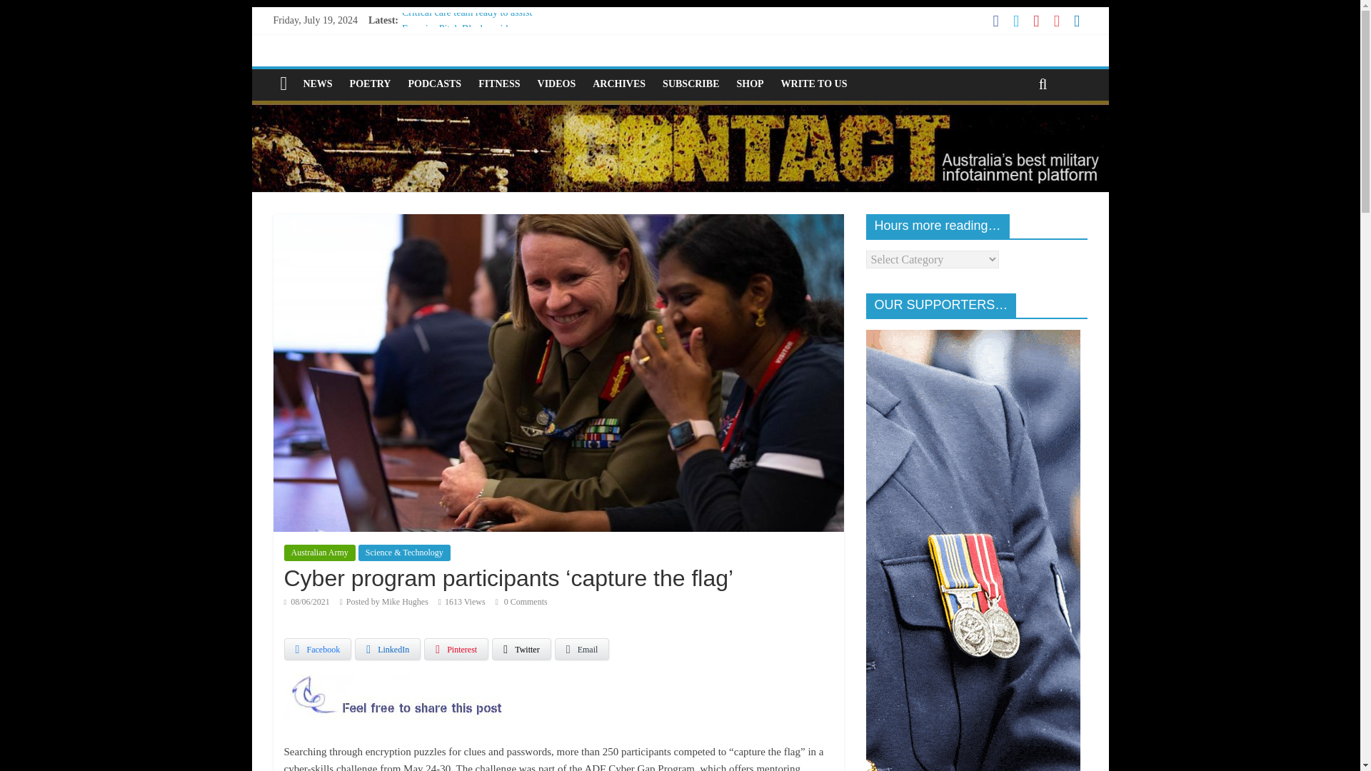 This screenshot has height=771, width=1371. Describe the element at coordinates (387, 601) in the screenshot. I see `Posted by Mike Hughes` at that location.